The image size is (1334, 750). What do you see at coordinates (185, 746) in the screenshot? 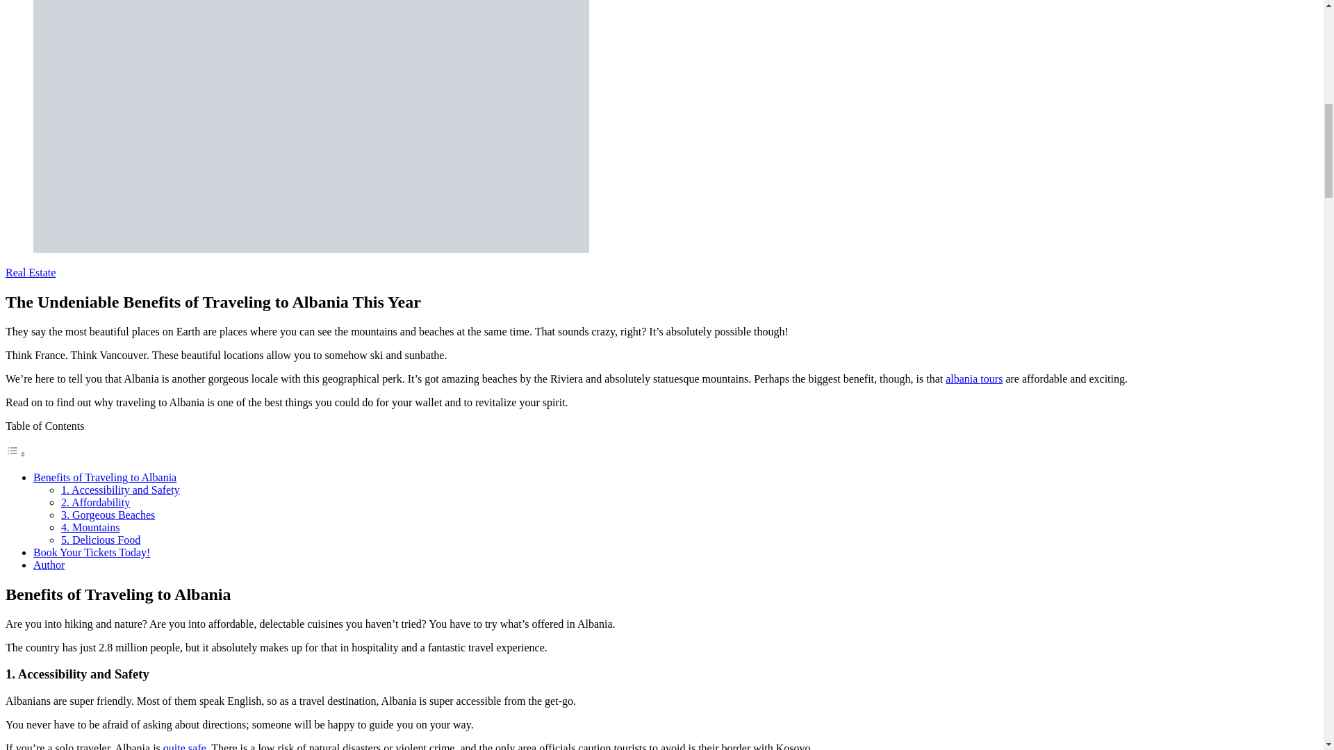
I see `quite safe` at bounding box center [185, 746].